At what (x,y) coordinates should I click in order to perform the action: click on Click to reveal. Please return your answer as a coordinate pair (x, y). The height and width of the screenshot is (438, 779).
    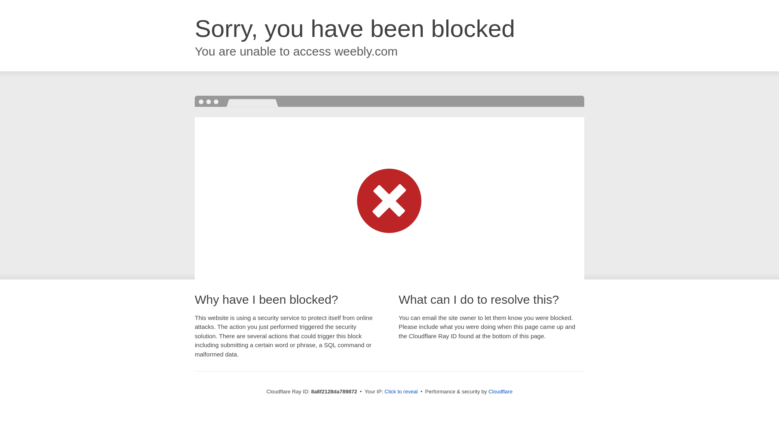
    Looking at the image, I should click on (401, 392).